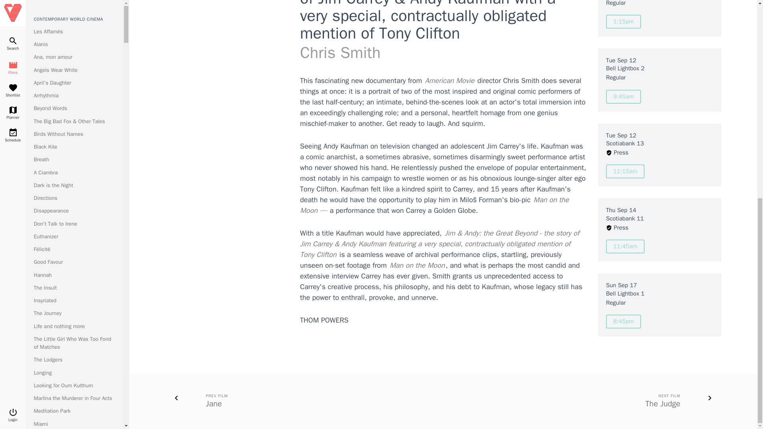 The image size is (763, 429). I want to click on Longing, so click(43, 6).